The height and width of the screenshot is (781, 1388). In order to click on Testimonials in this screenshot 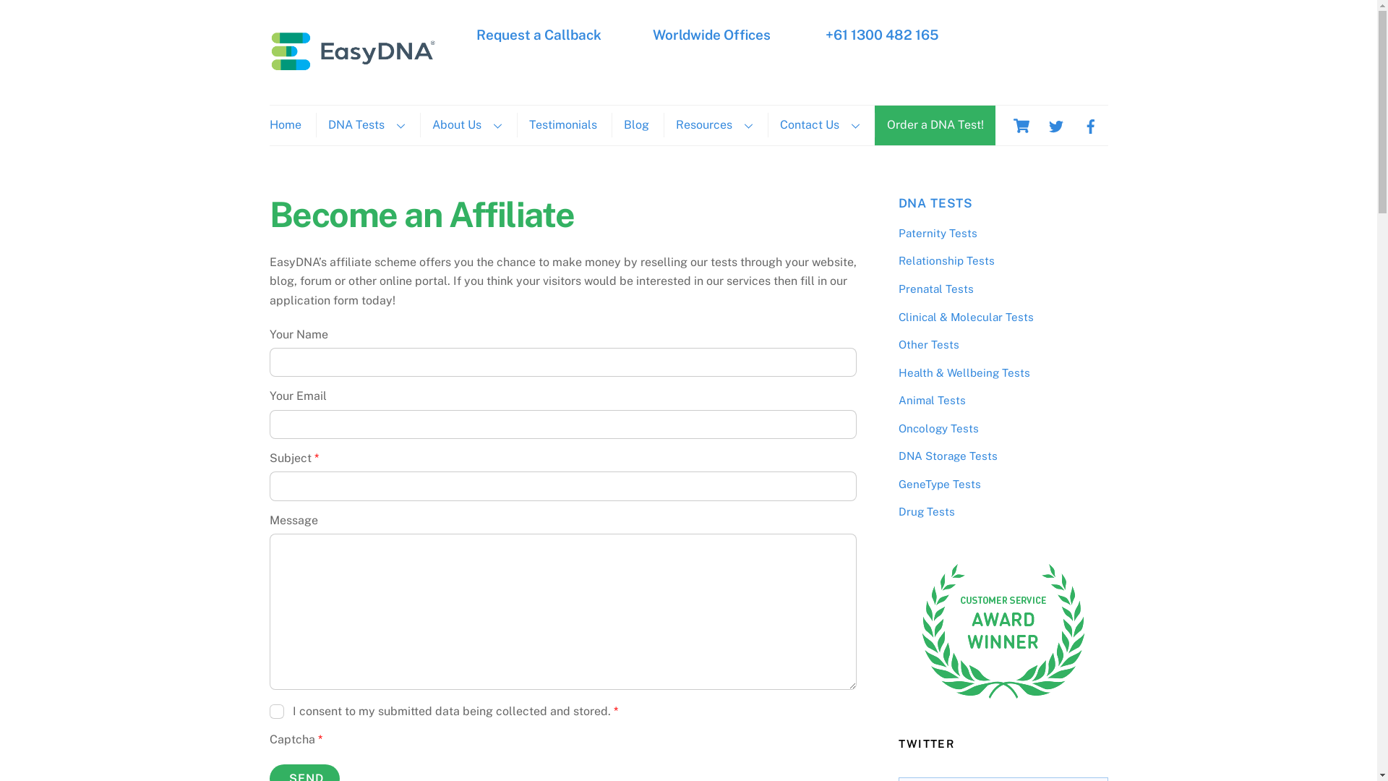, I will do `click(562, 124)`.